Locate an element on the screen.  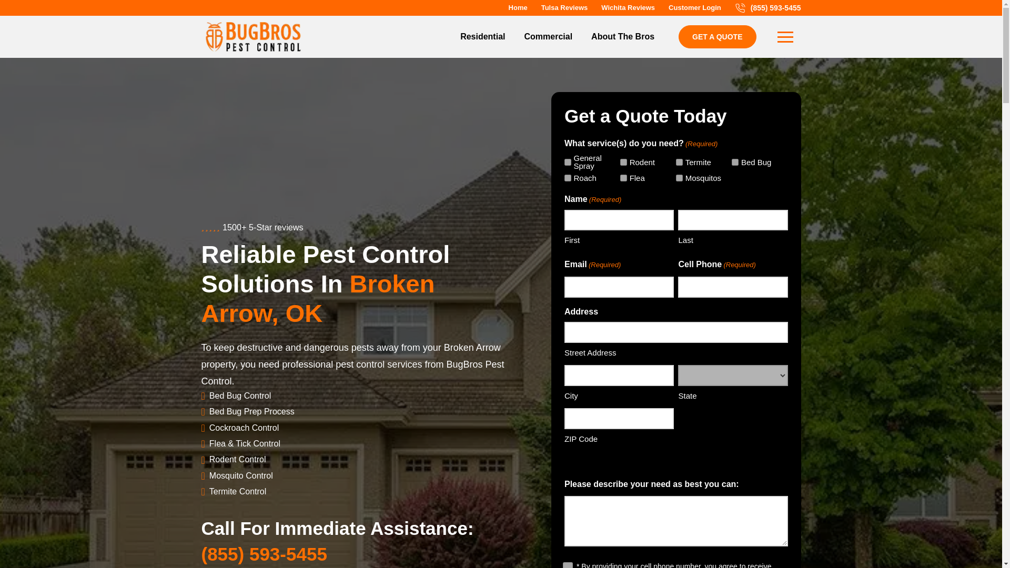
Home is located at coordinates (518, 7).